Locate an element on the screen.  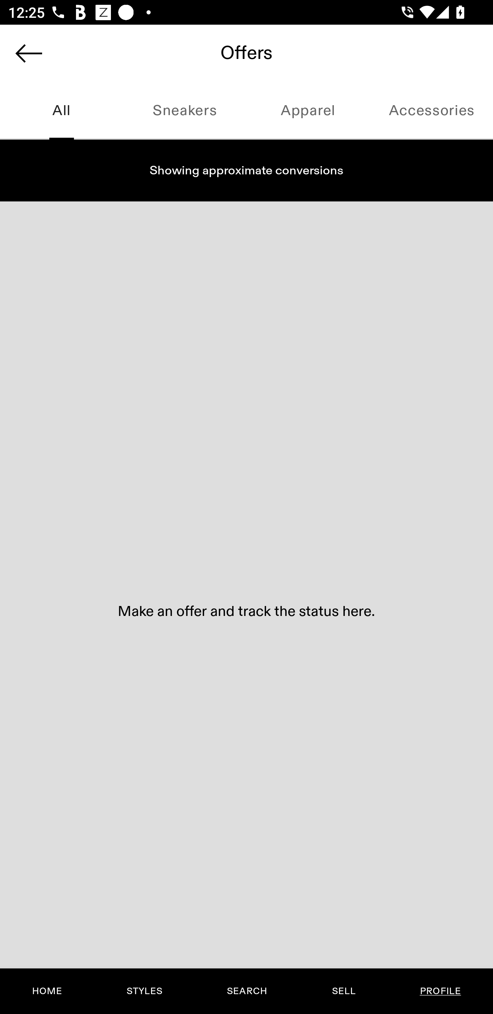
Sneakers is located at coordinates (185, 111).